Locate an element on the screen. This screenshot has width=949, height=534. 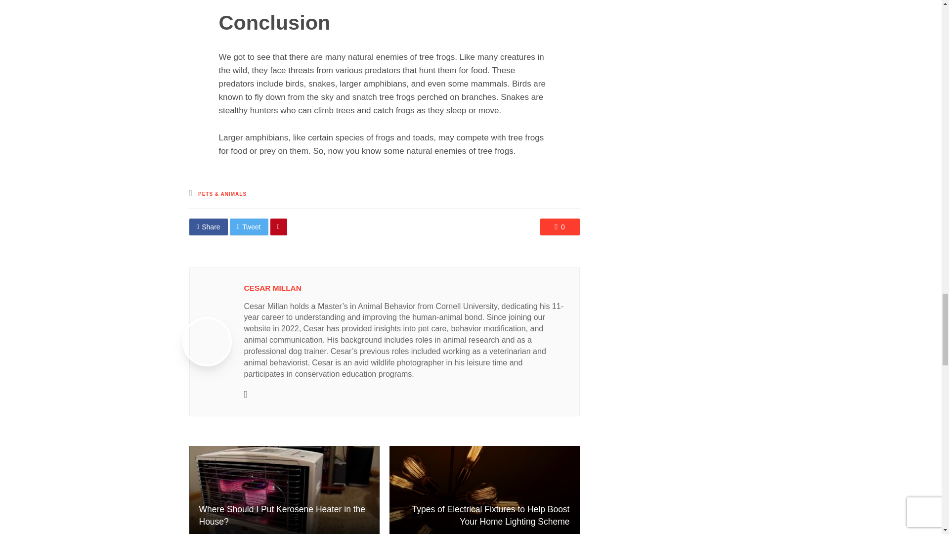
Share is located at coordinates (208, 226).